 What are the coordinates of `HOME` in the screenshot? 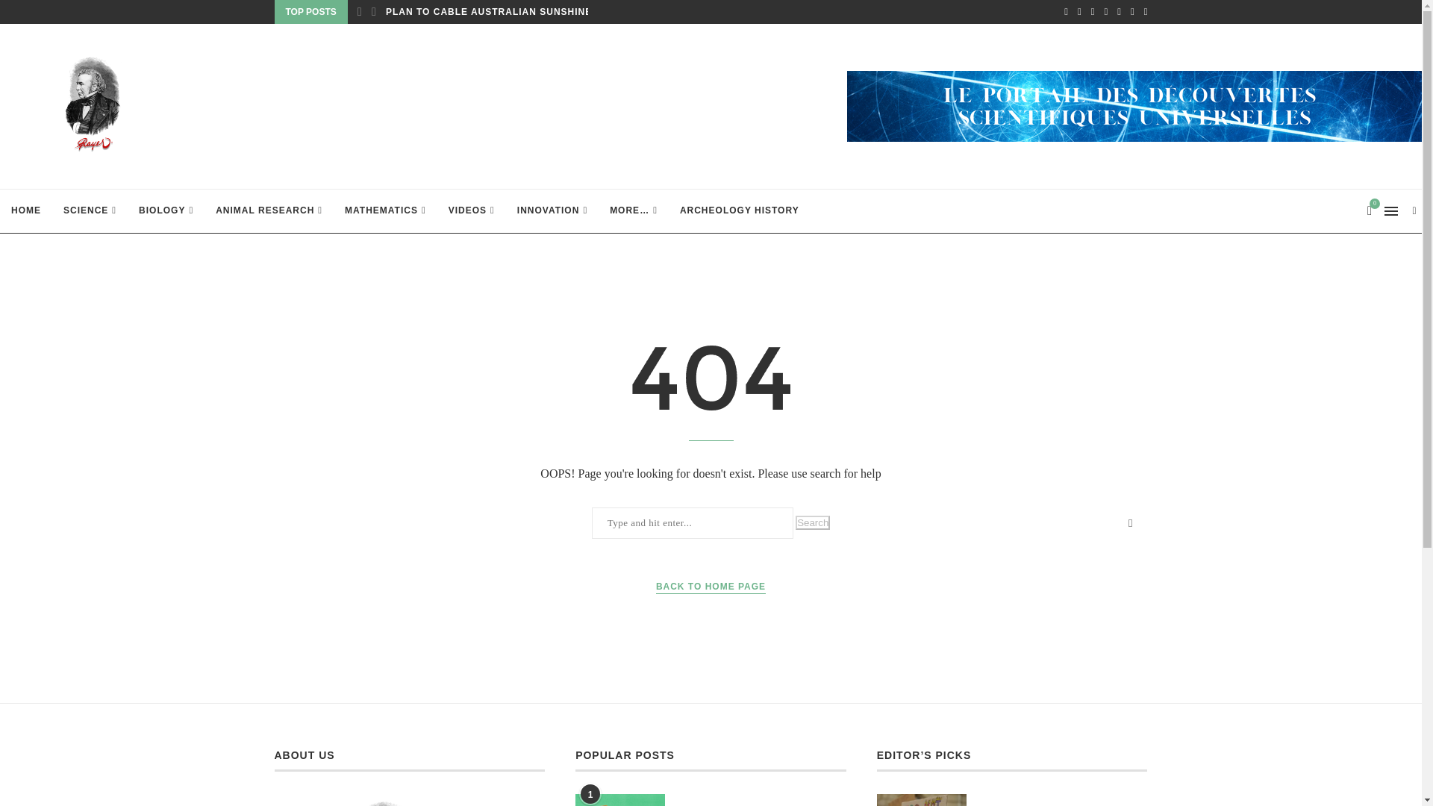 It's located at (25, 210).